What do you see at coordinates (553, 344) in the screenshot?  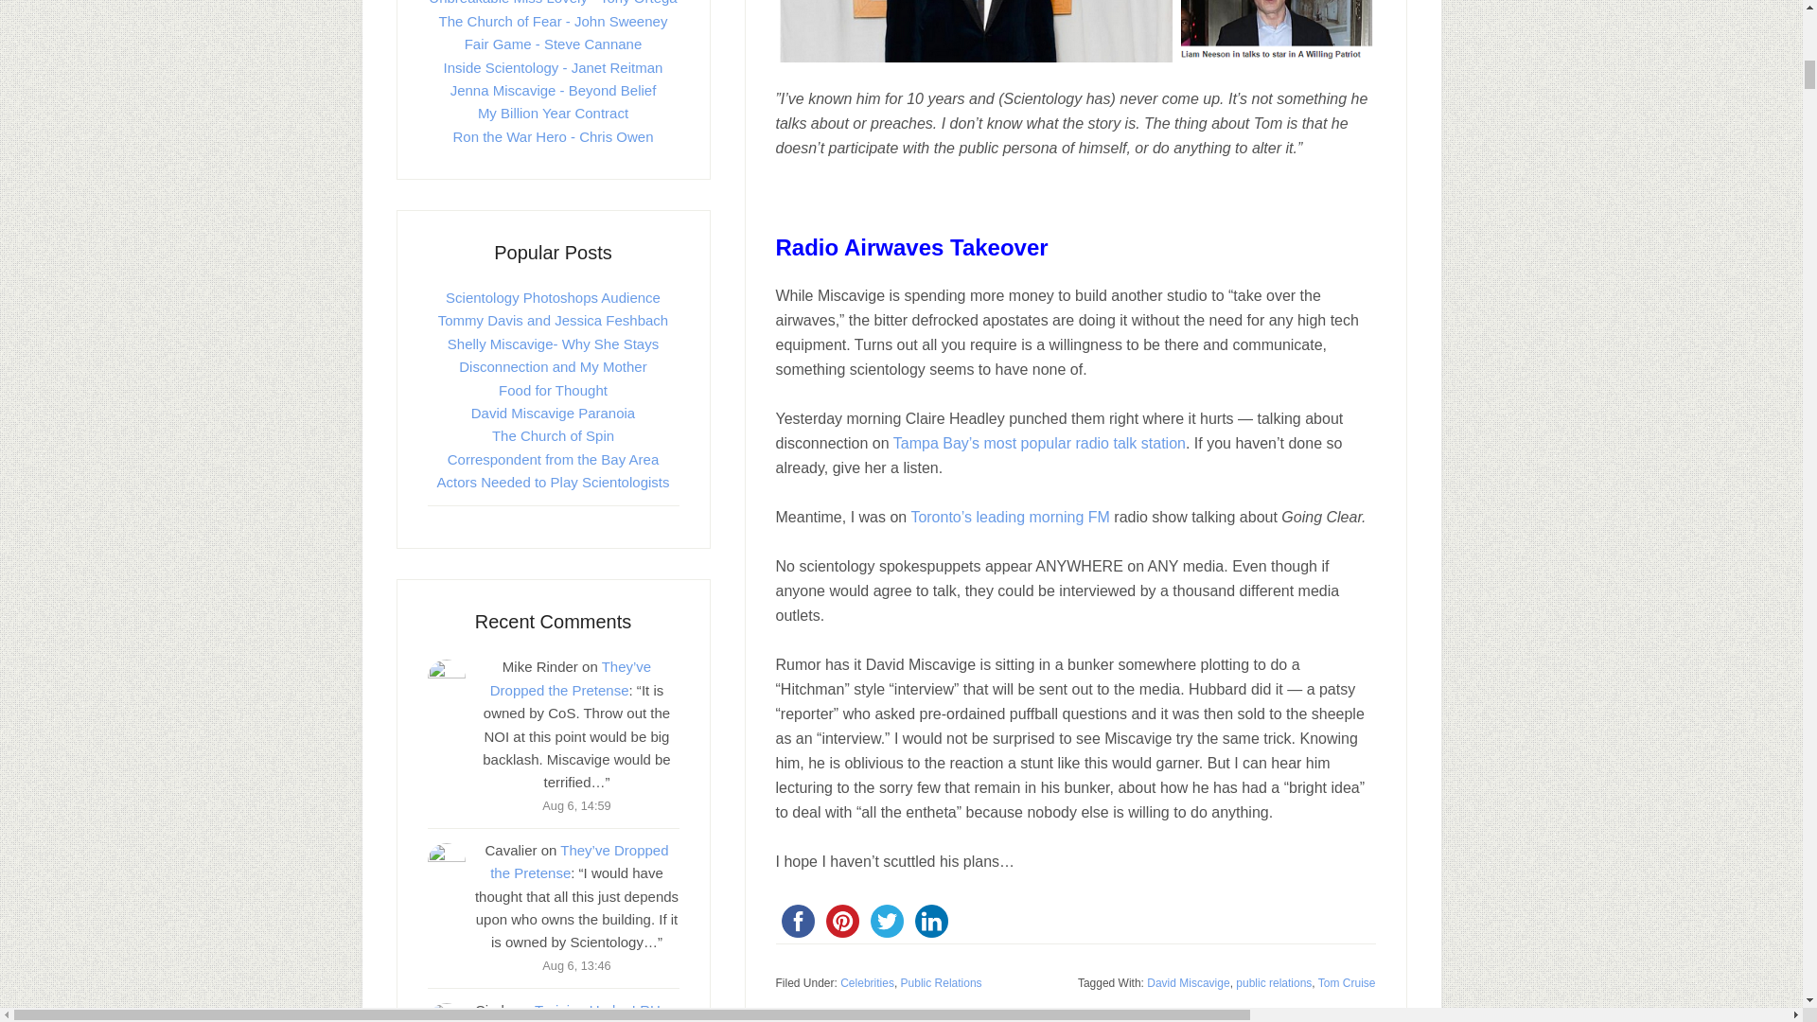 I see `Shelly Miscavige- Why She Stays` at bounding box center [553, 344].